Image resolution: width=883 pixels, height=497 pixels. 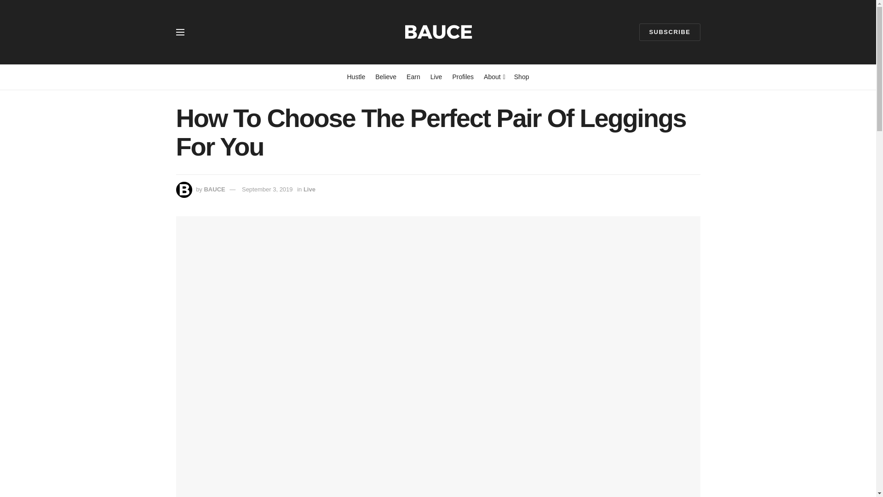 What do you see at coordinates (413, 77) in the screenshot?
I see `Earn` at bounding box center [413, 77].